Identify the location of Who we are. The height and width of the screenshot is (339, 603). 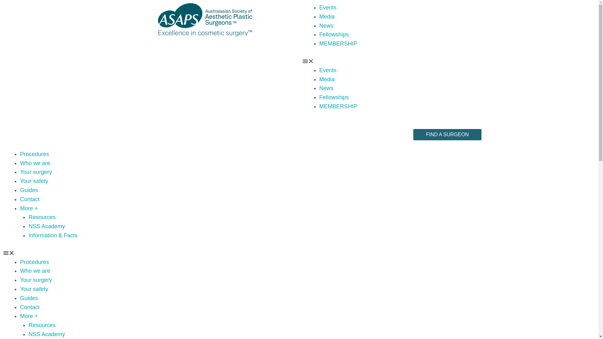
(35, 163).